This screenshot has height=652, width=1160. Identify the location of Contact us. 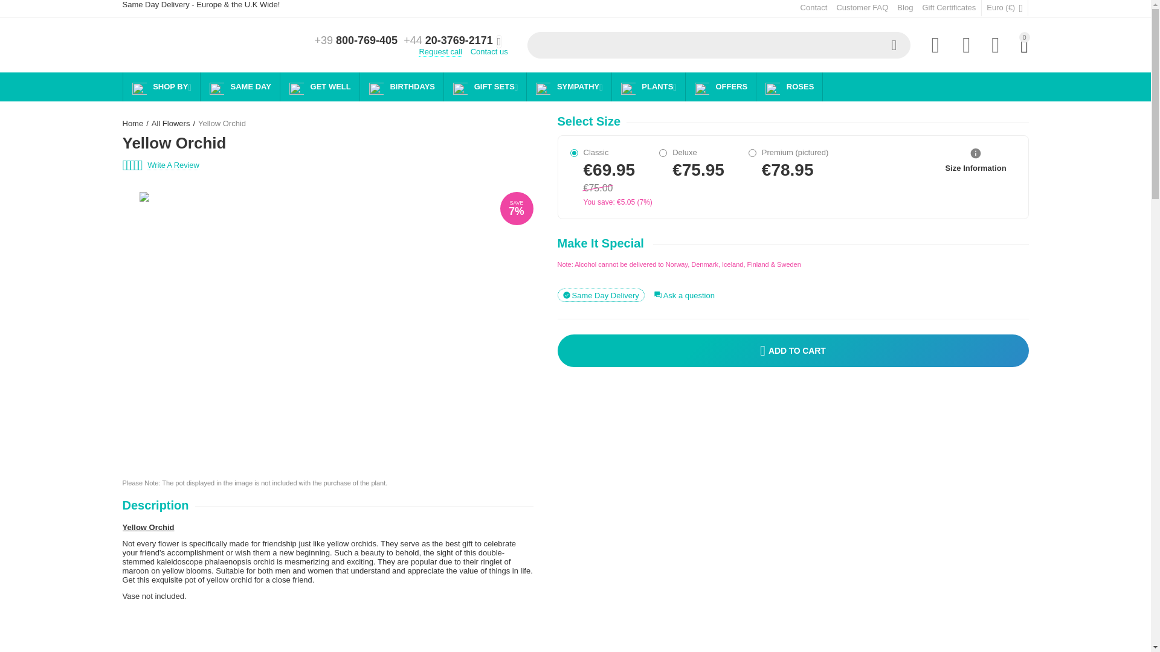
(489, 51).